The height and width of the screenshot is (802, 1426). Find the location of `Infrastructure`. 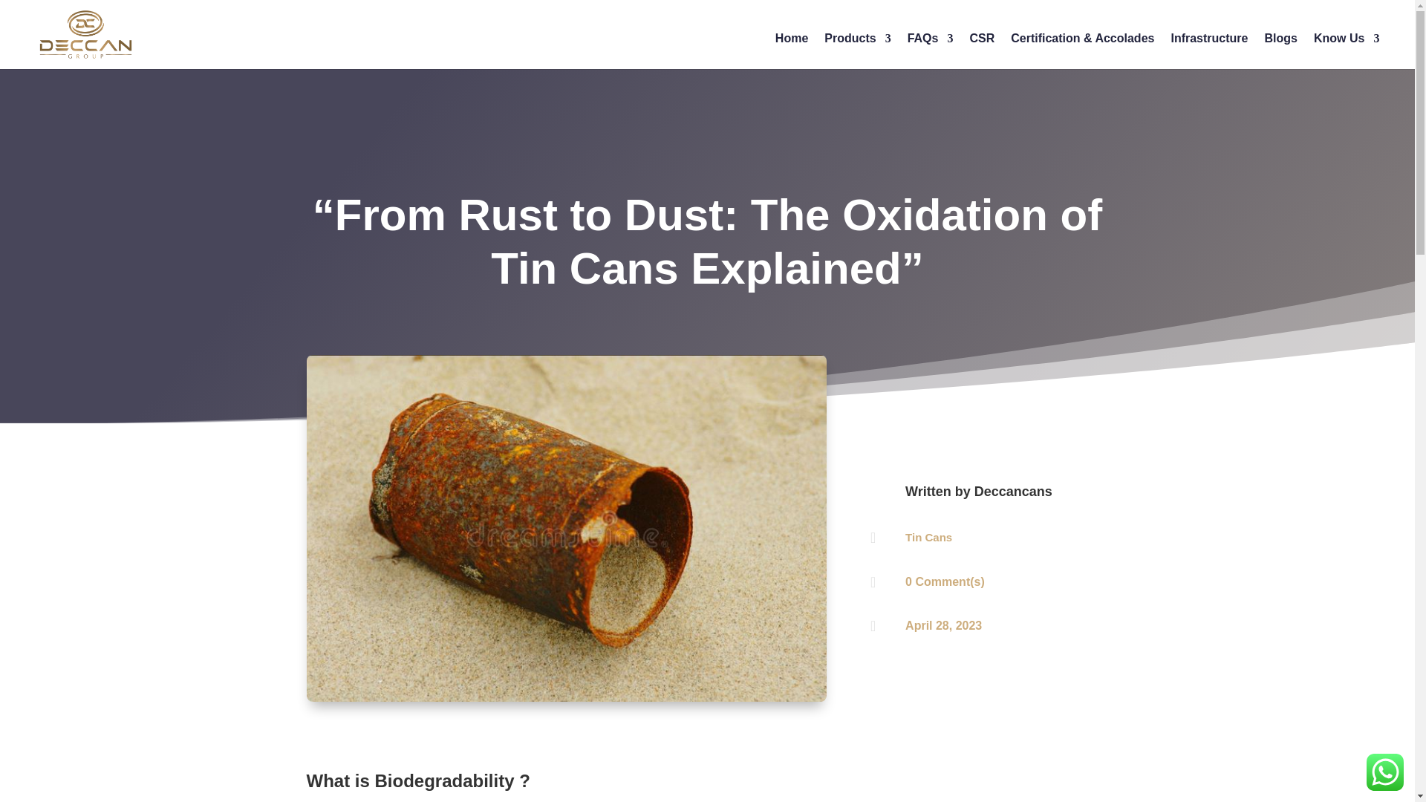

Infrastructure is located at coordinates (1209, 45).